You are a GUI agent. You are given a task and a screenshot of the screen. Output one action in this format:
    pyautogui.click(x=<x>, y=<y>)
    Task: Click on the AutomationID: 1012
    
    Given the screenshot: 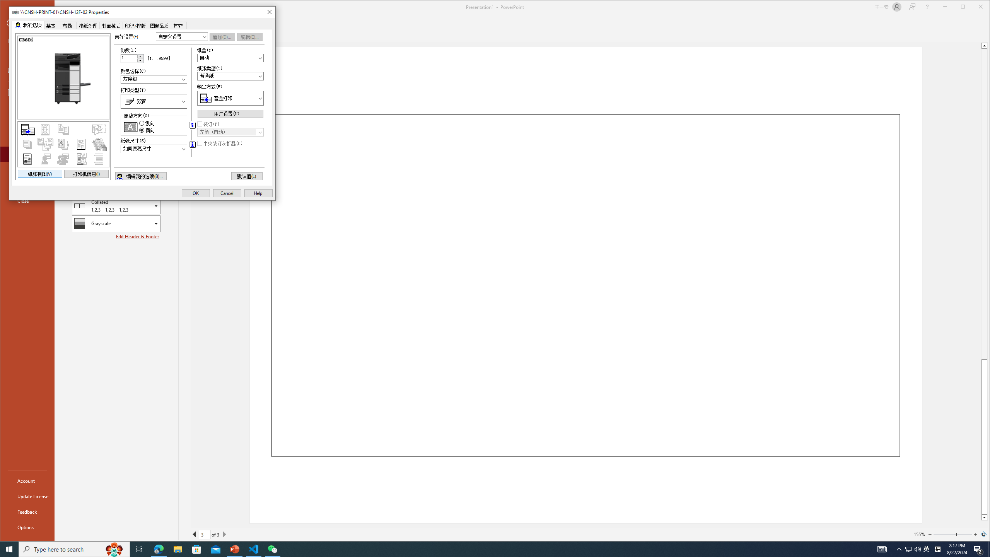 What is the action you would take?
    pyautogui.click(x=140, y=58)
    